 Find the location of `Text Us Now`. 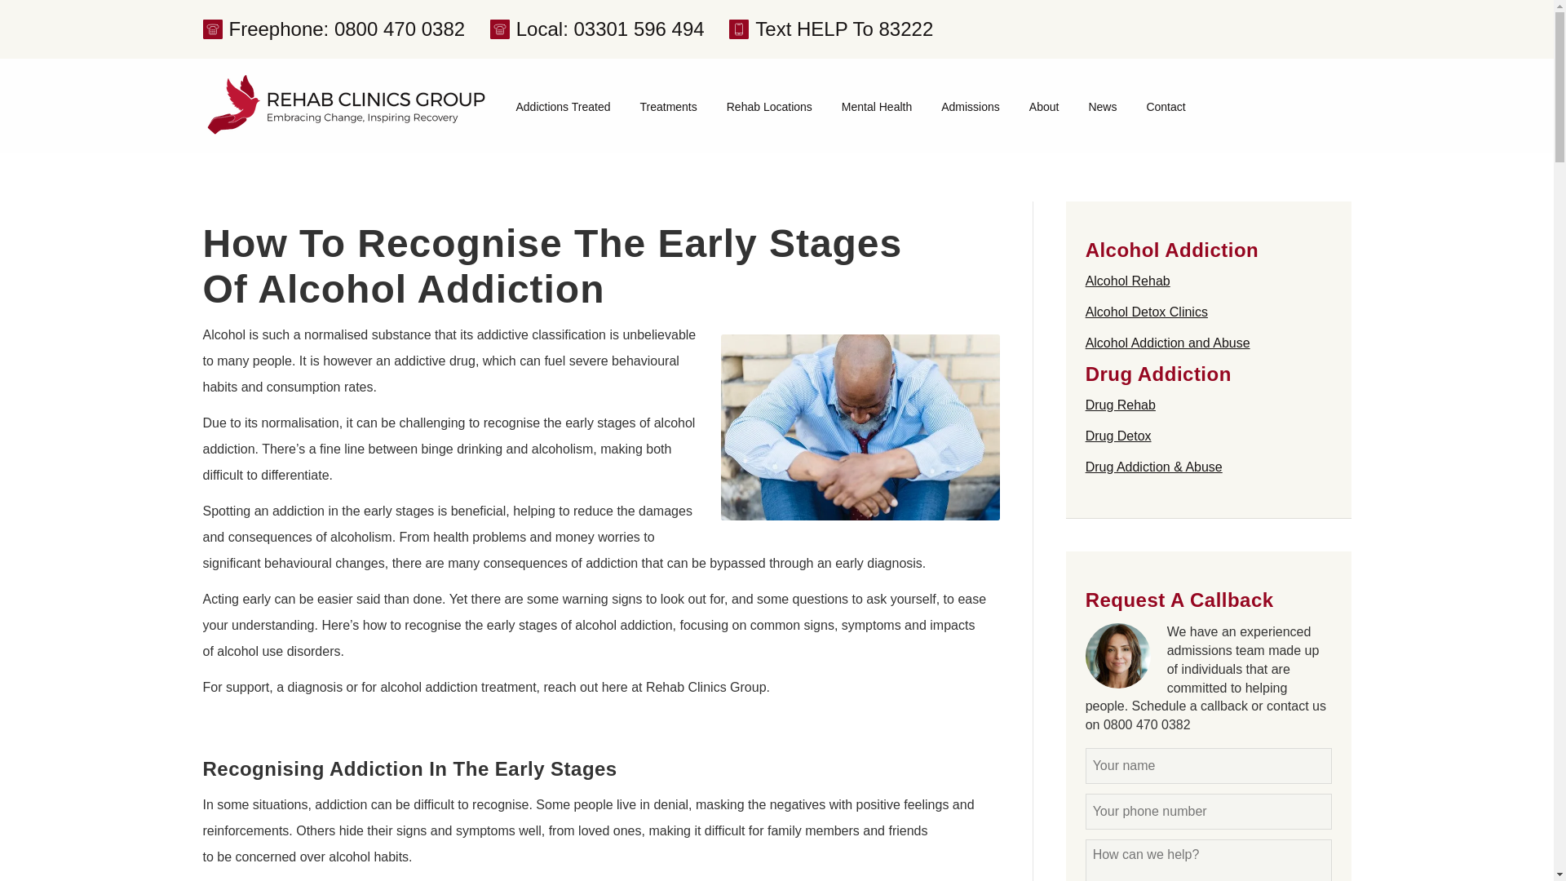

Text Us Now is located at coordinates (831, 29).